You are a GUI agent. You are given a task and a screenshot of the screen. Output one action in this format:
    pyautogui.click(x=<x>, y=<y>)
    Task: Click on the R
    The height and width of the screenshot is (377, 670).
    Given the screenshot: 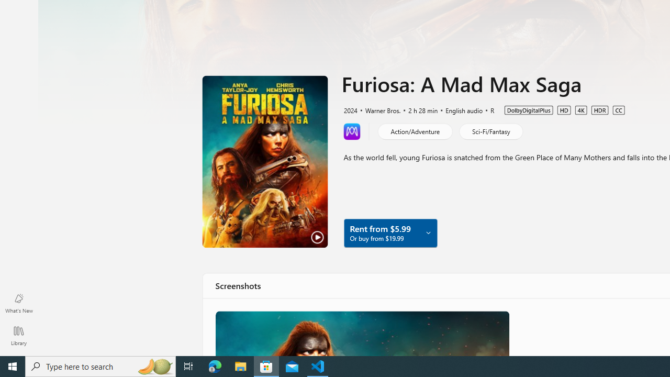 What is the action you would take?
    pyautogui.click(x=488, y=109)
    